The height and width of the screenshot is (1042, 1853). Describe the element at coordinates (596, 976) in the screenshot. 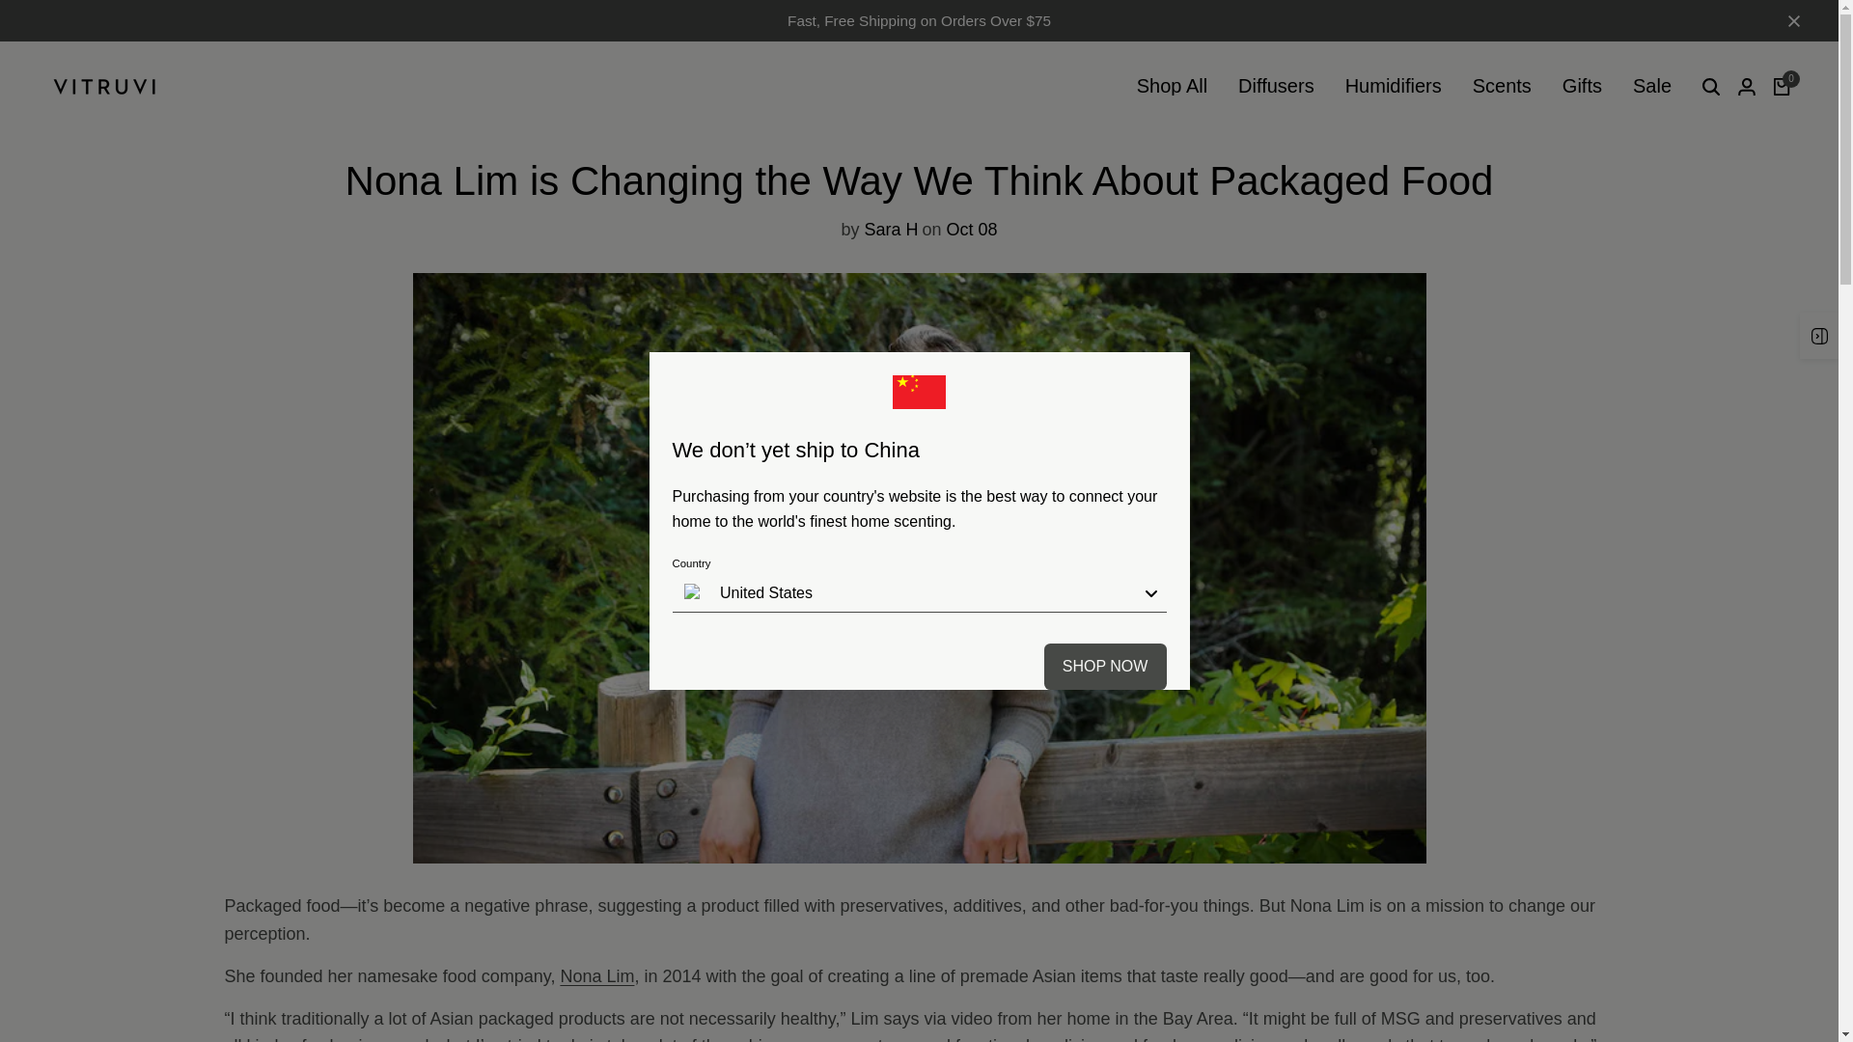

I see `Nona Lim foods` at that location.